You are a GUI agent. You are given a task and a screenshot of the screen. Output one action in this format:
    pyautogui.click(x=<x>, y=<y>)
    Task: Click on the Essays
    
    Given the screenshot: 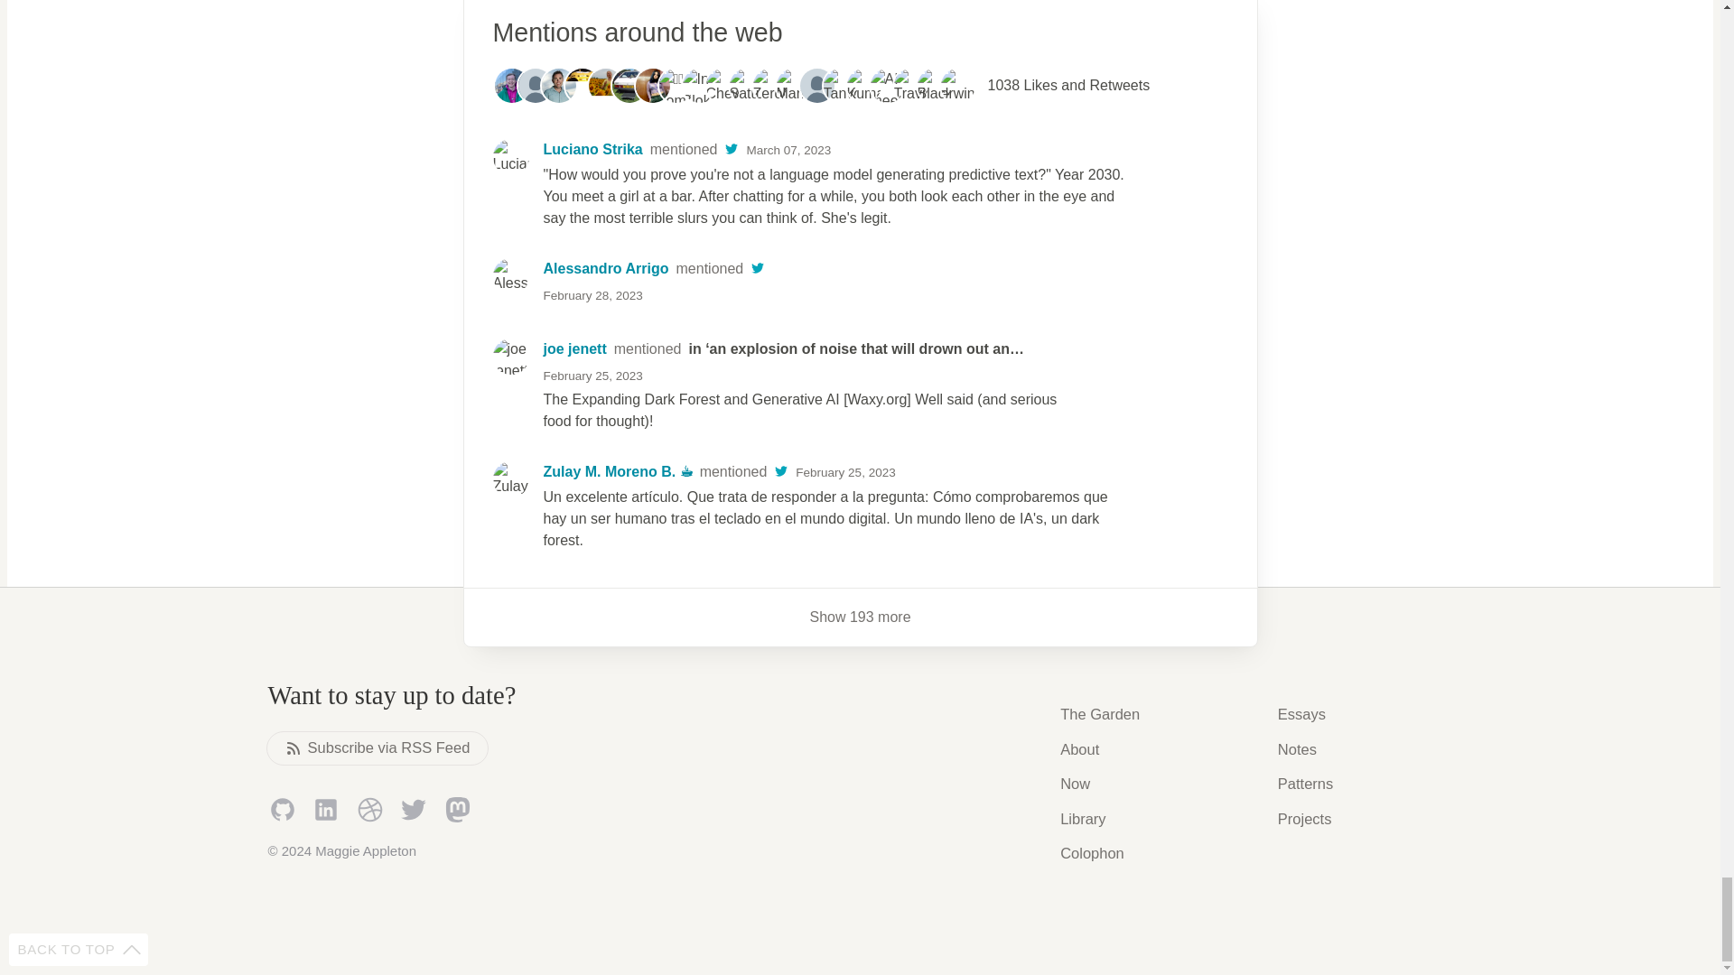 What is the action you would take?
    pyautogui.click(x=1302, y=713)
    